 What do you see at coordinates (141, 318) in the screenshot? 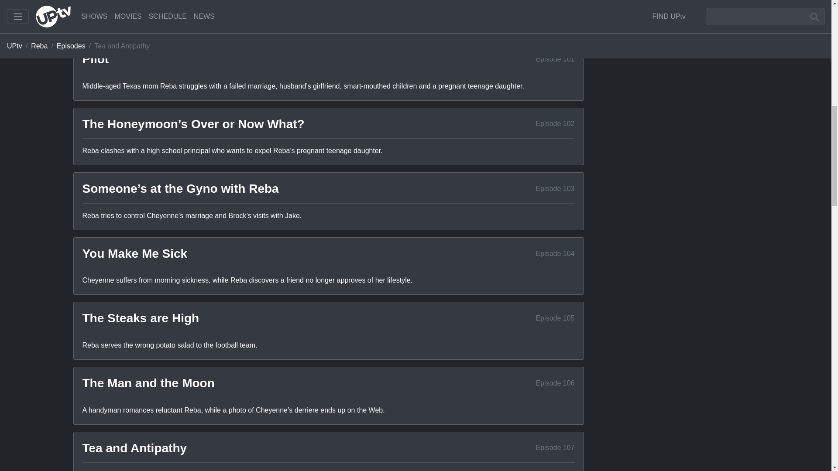
I see `The Steaks are High` at bounding box center [141, 318].